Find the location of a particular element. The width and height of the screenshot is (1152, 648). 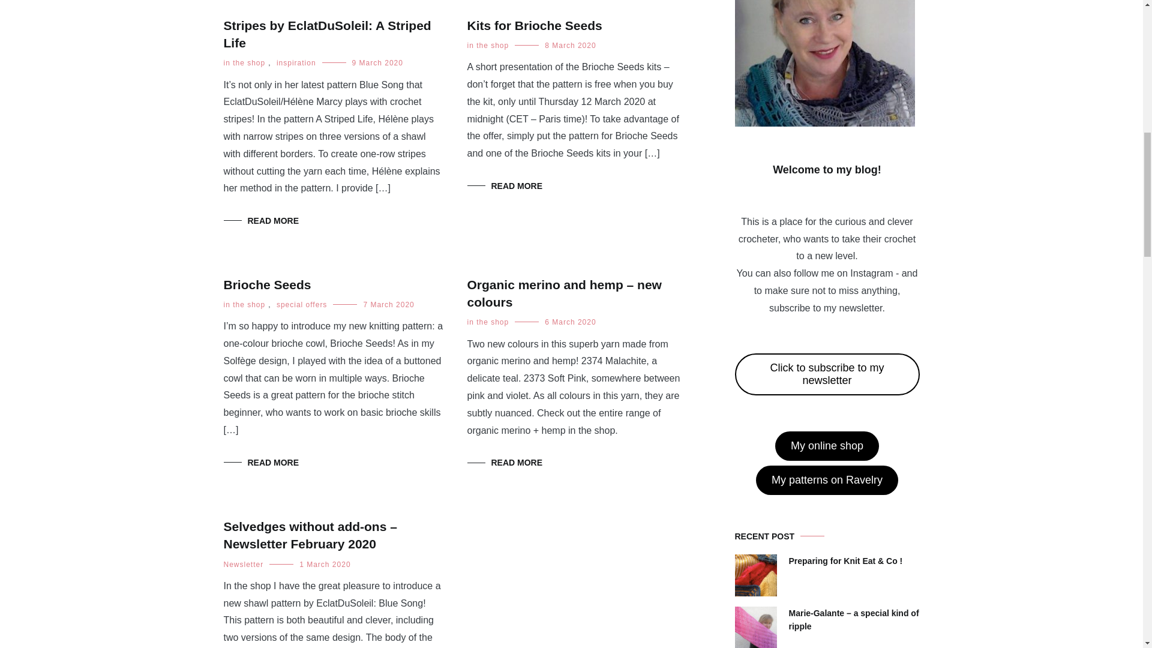

special offers is located at coordinates (301, 305).